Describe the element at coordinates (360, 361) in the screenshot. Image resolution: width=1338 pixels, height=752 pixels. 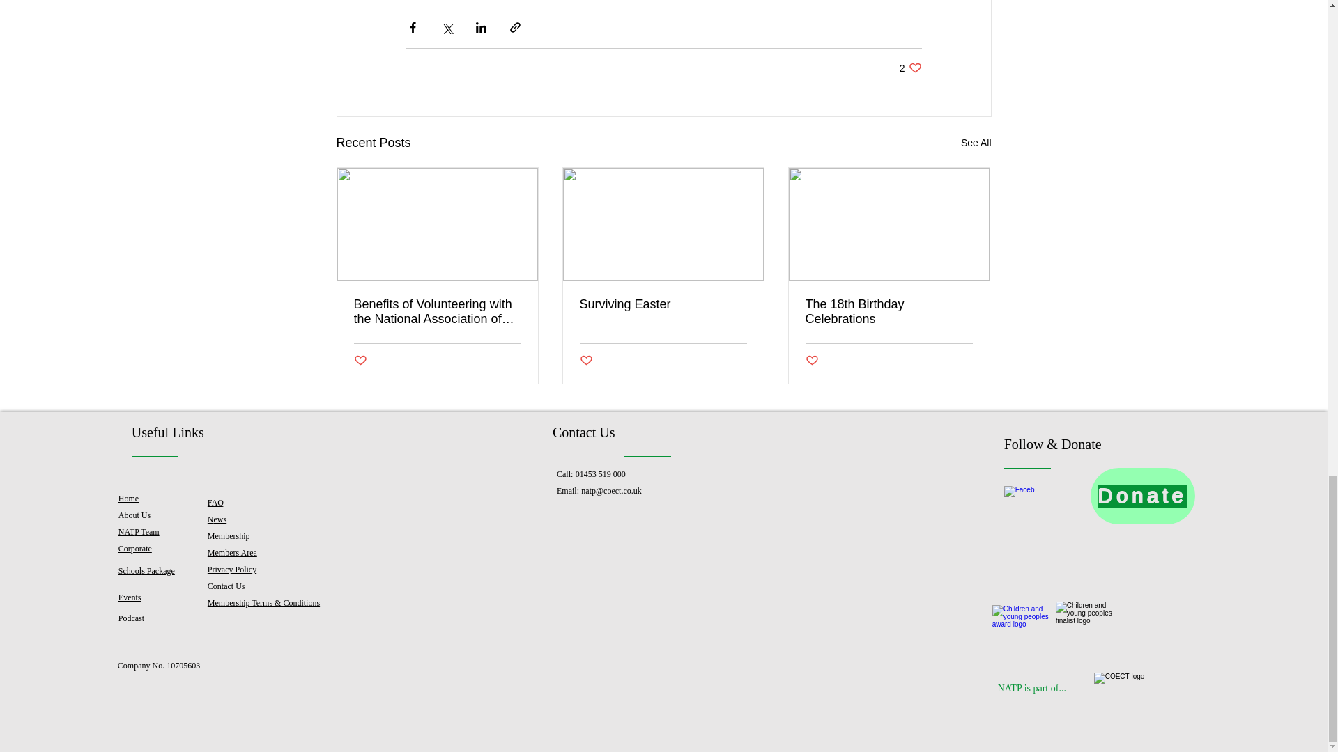
I see `Post not marked as liked` at that location.